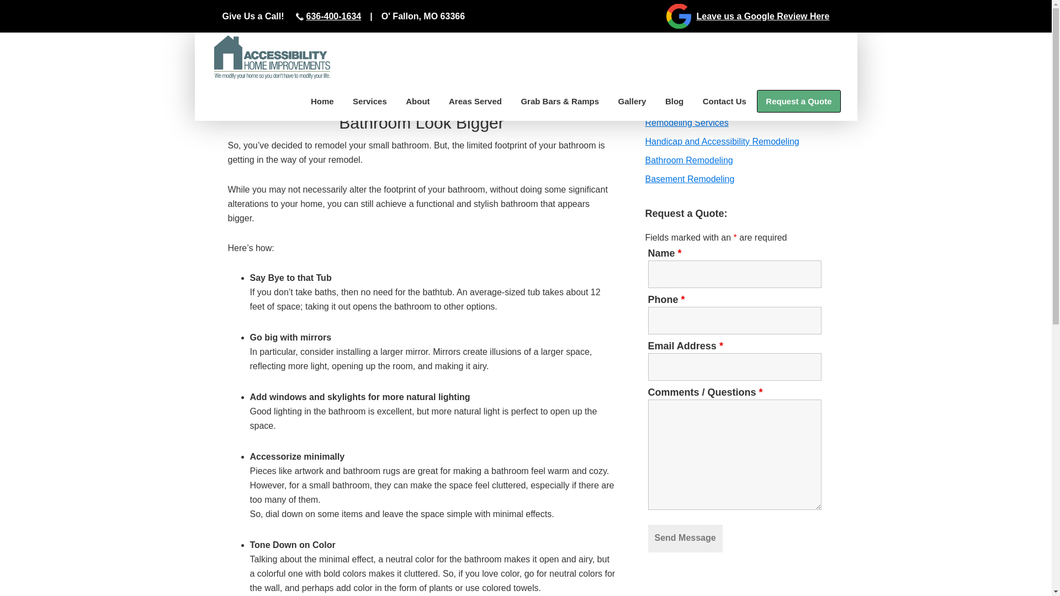 The height and width of the screenshot is (596, 1060). What do you see at coordinates (633, 102) in the screenshot?
I see `Gallery` at bounding box center [633, 102].